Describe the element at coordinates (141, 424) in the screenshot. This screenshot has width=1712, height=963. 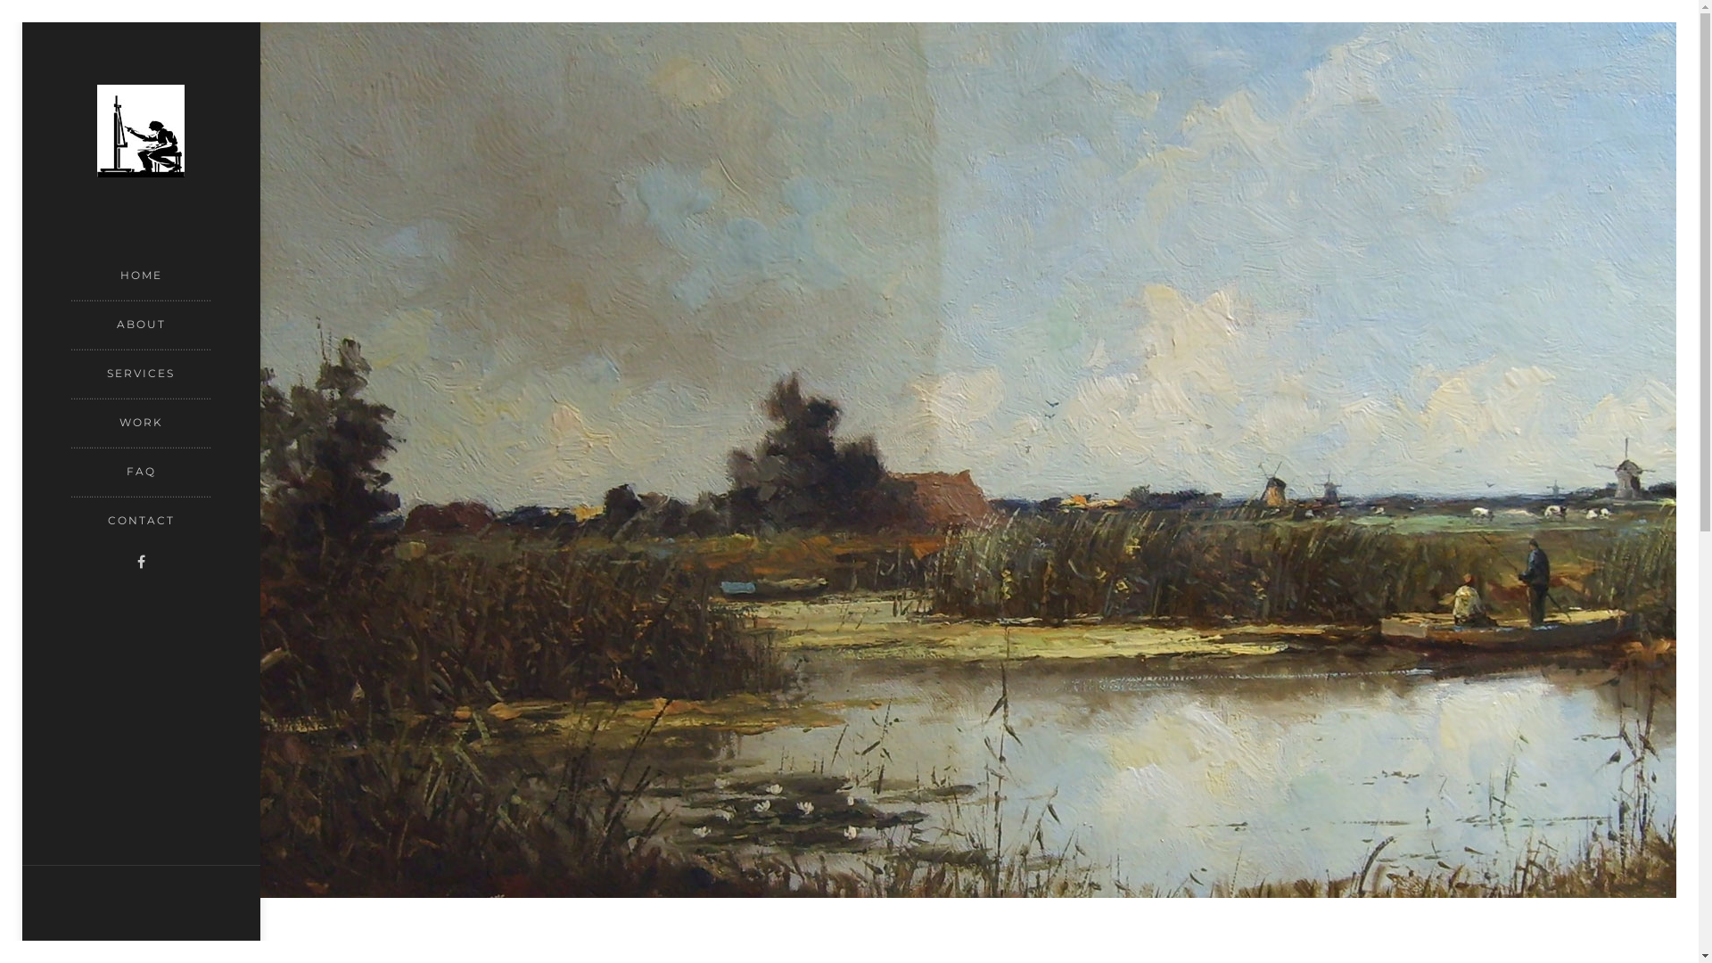
I see `WORK` at that location.